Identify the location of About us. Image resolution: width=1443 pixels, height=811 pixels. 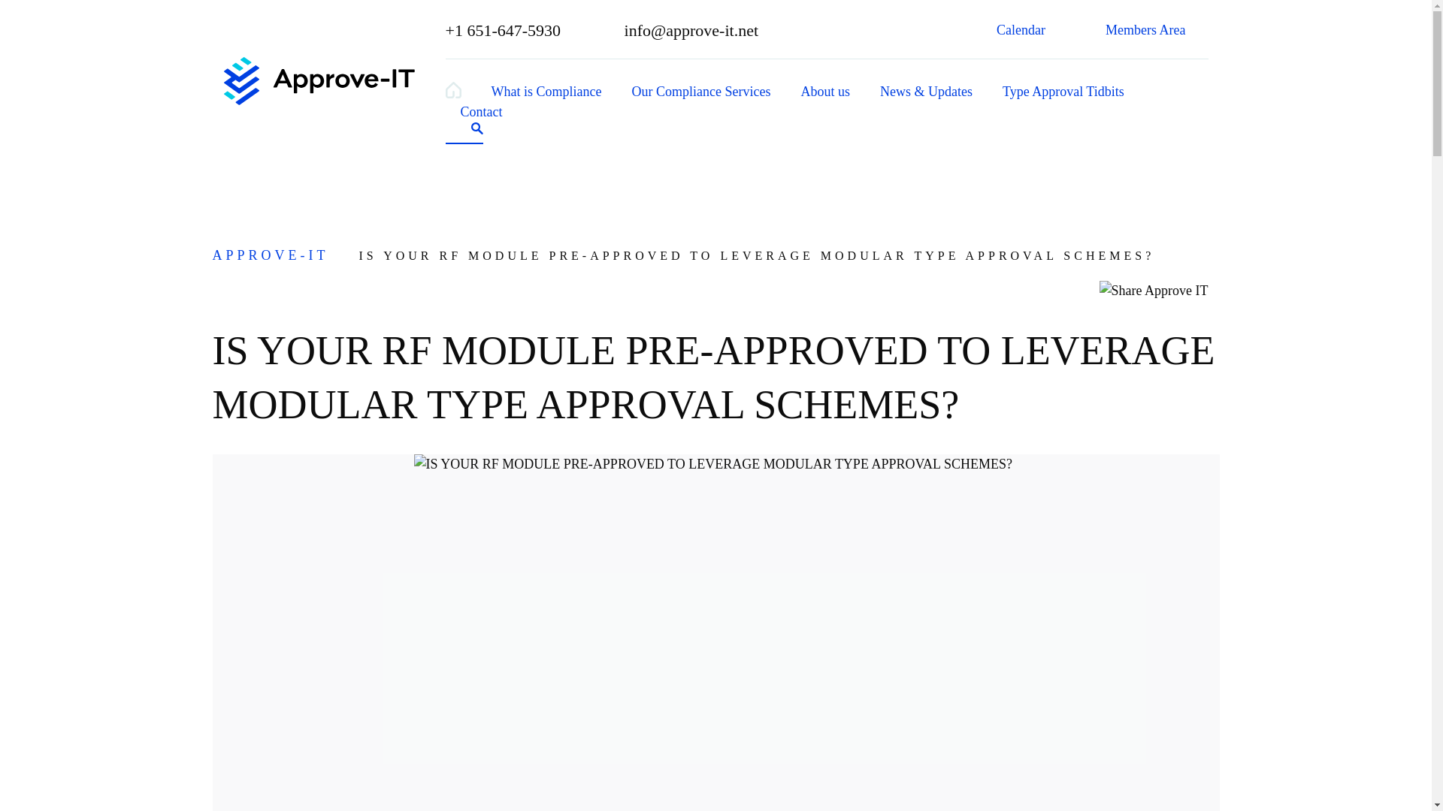
(825, 92).